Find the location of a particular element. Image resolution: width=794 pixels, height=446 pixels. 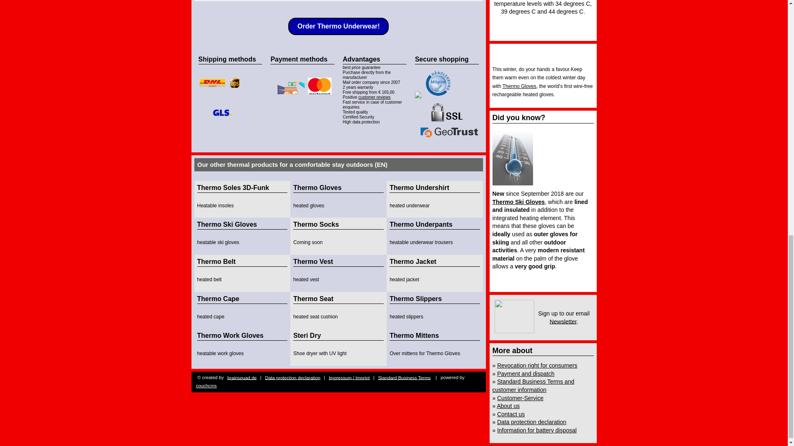

Order Thermo Underwear! is located at coordinates (338, 26).